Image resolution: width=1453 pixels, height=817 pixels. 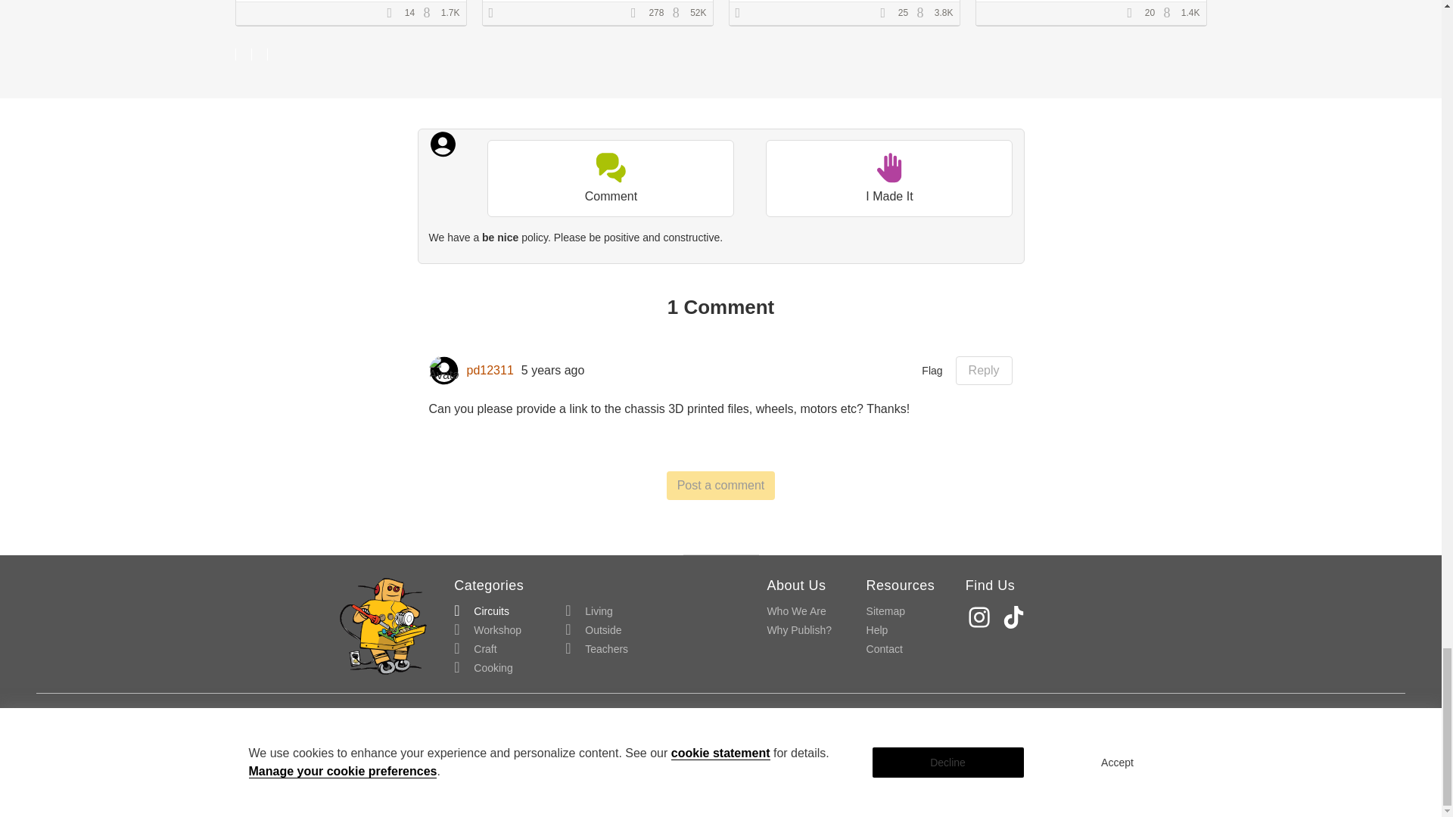 What do you see at coordinates (680, 13) in the screenshot?
I see `Views Count` at bounding box center [680, 13].